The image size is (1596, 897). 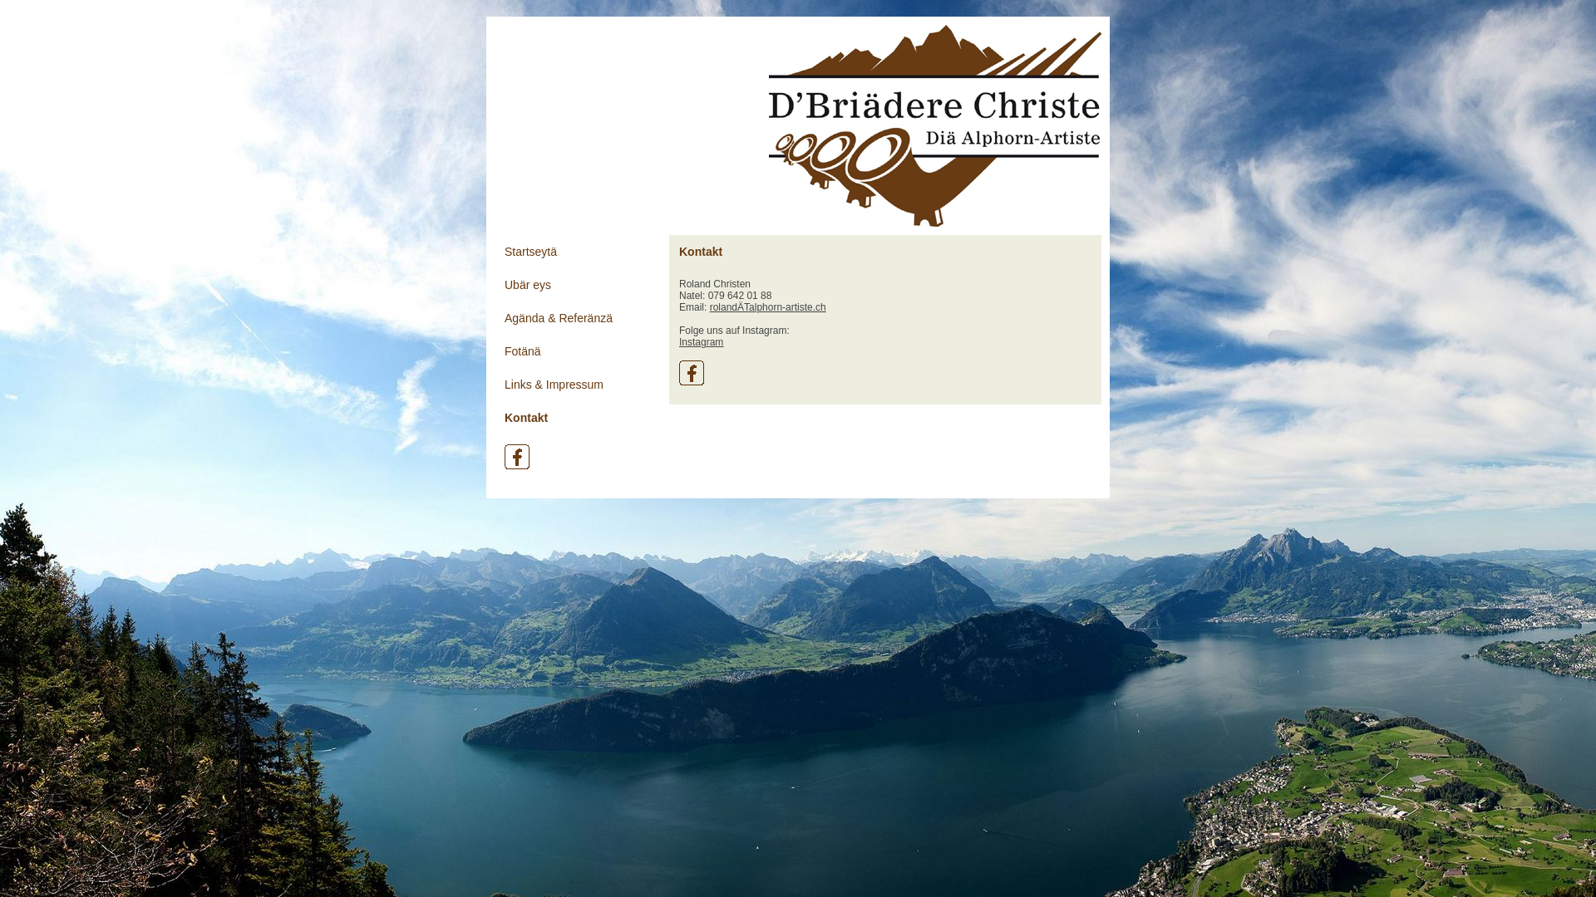 I want to click on Instagram, so click(x=702, y=342).